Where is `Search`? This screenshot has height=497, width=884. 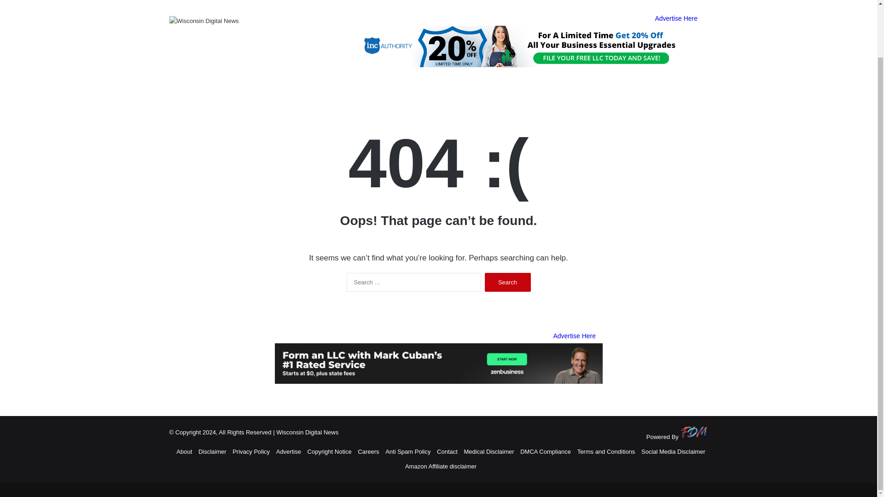 Search is located at coordinates (507, 282).